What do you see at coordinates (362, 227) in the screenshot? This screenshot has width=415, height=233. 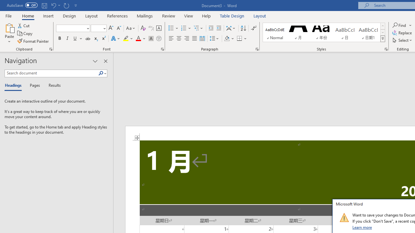 I see `Learn more` at bounding box center [362, 227].